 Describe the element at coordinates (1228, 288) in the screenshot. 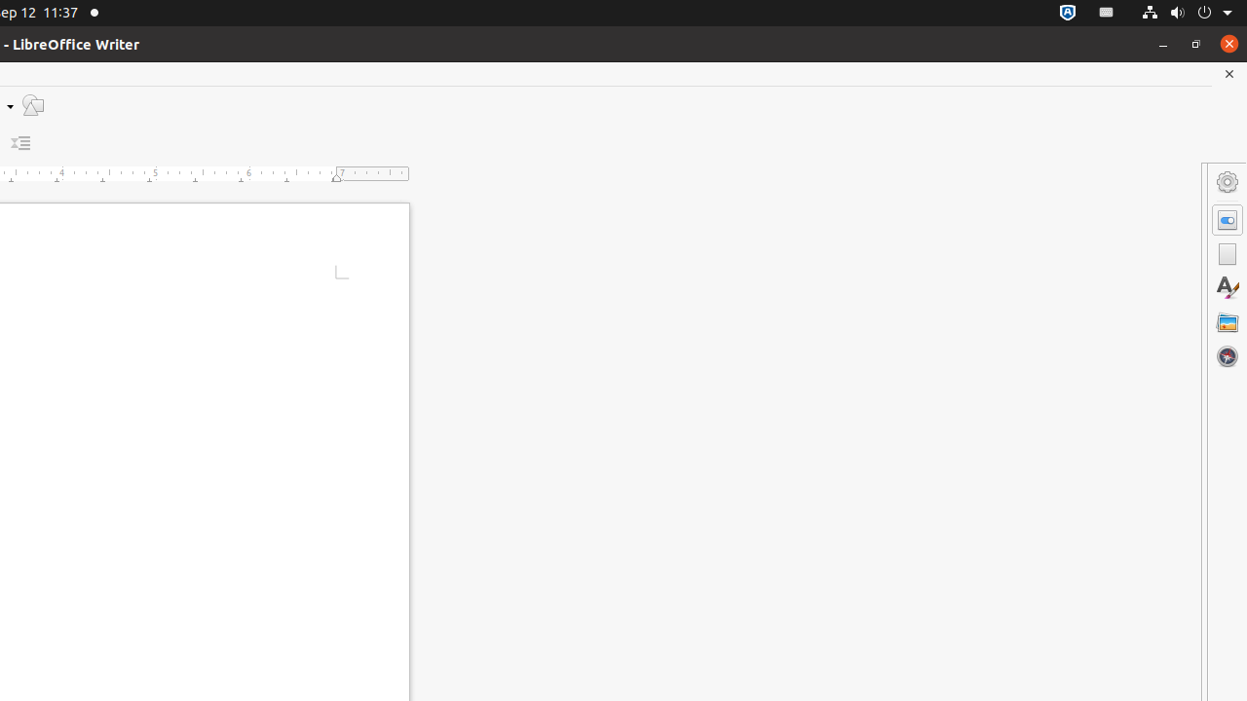

I see `Styles` at that location.